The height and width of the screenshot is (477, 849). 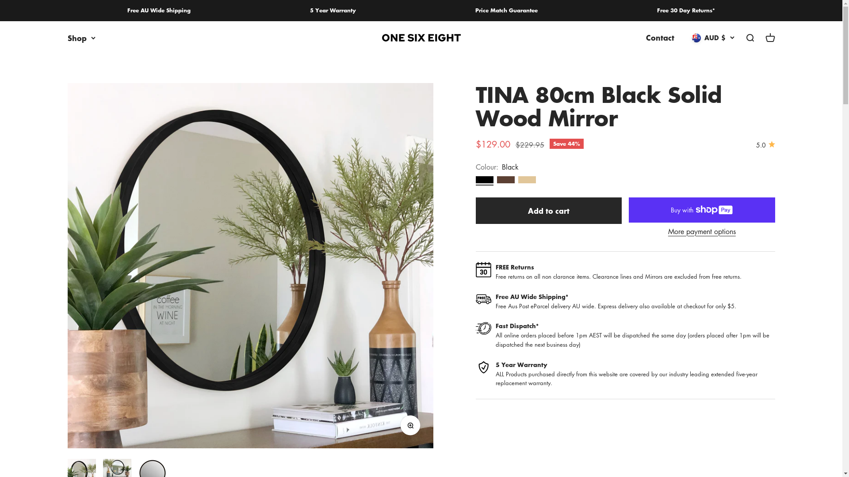 I want to click on Zoom, so click(x=413, y=428).